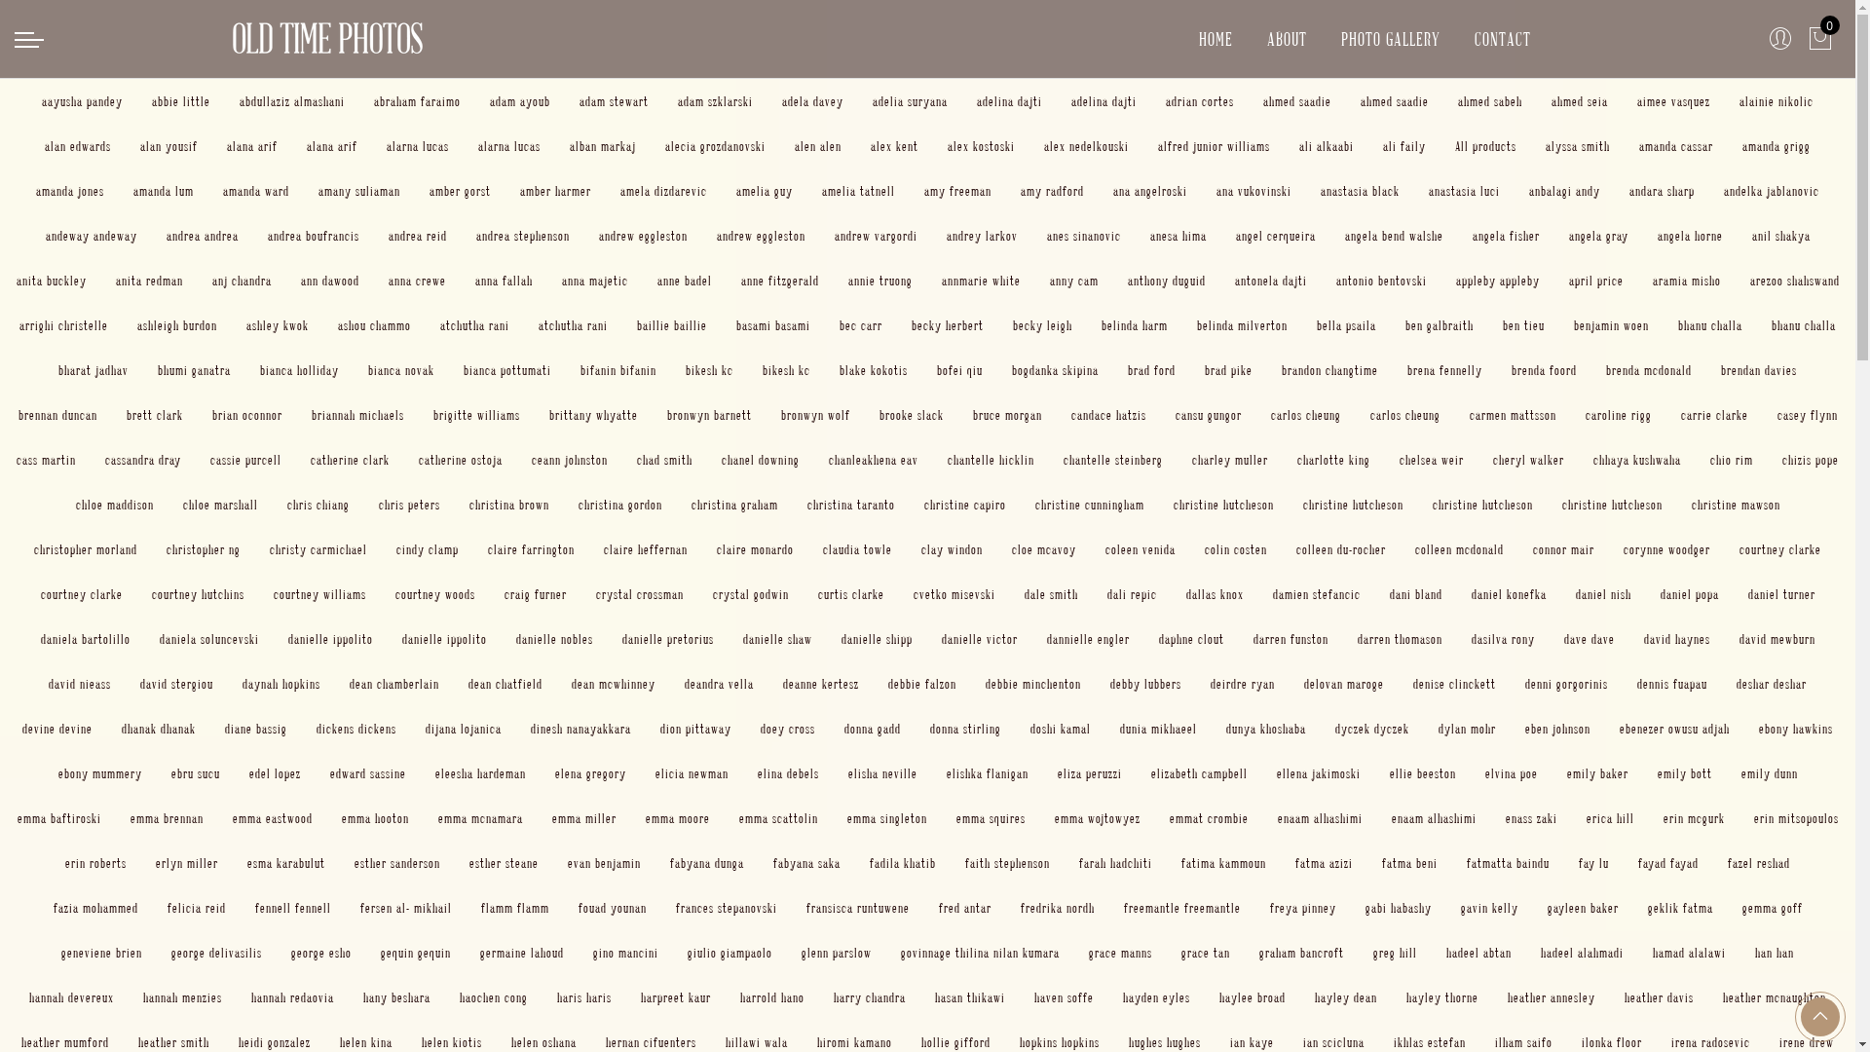 This screenshot has height=1052, width=1870. I want to click on amelia tatnell, so click(859, 190).